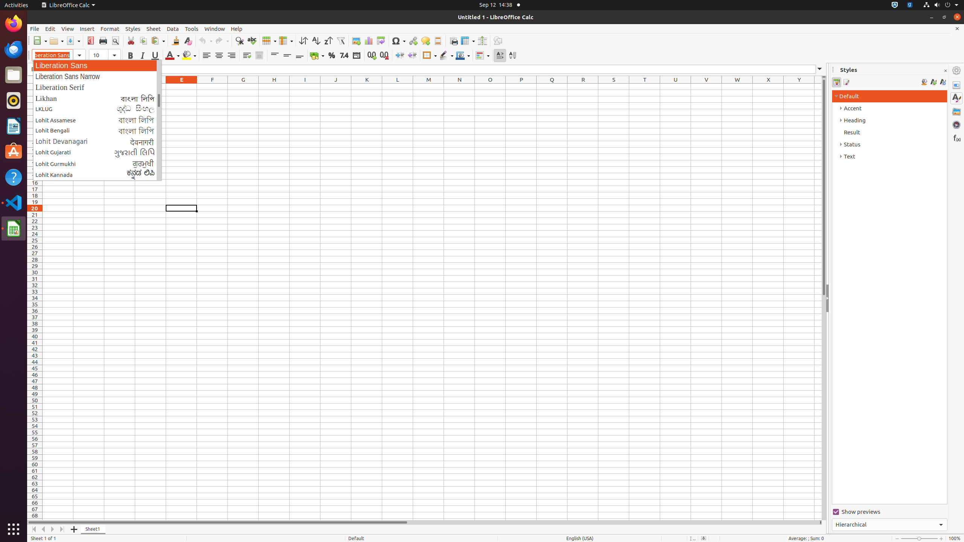 The width and height of the screenshot is (964, 542). Describe the element at coordinates (115, 41) in the screenshot. I see `Print Preview` at that location.